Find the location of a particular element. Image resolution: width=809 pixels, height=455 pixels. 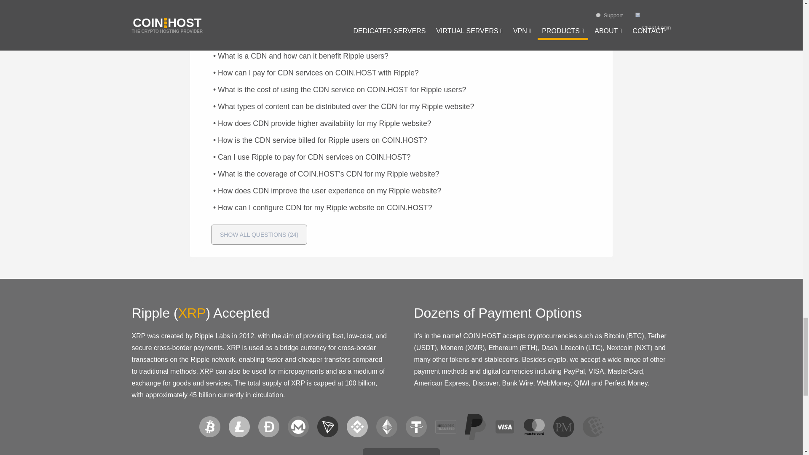

Tether USDT accepted is located at coordinates (415, 426).